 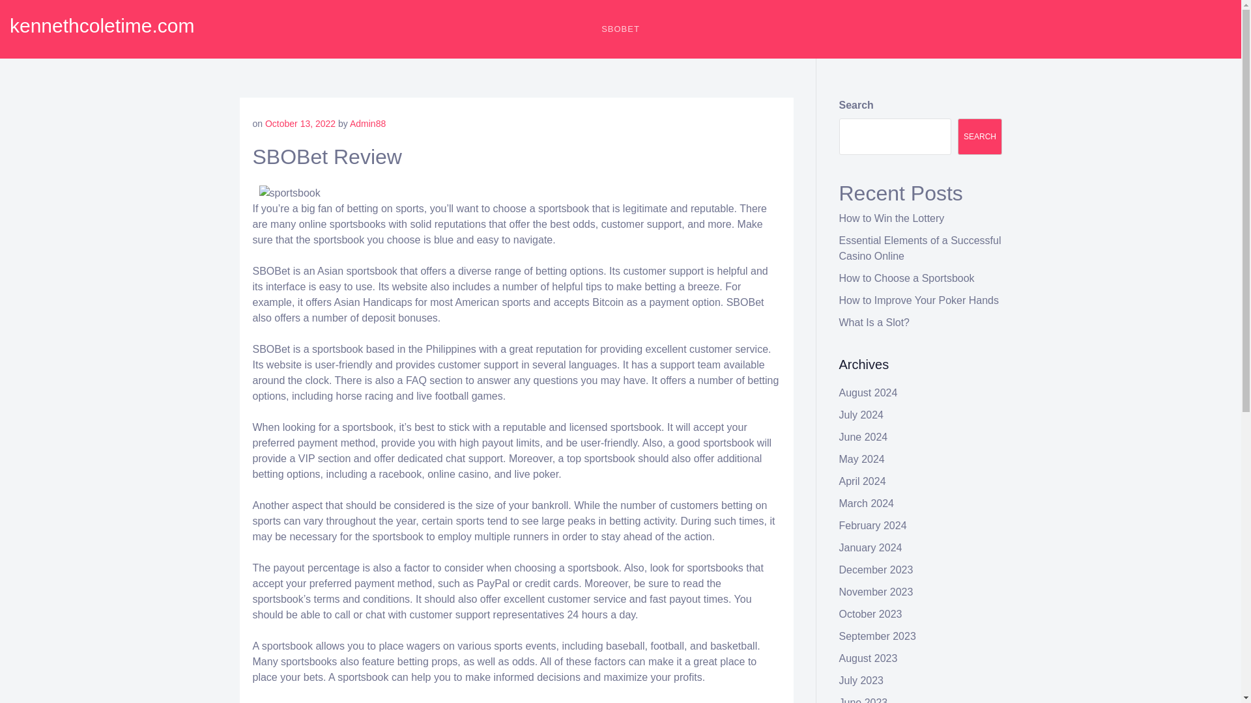 I want to click on May 2024, so click(x=861, y=458).